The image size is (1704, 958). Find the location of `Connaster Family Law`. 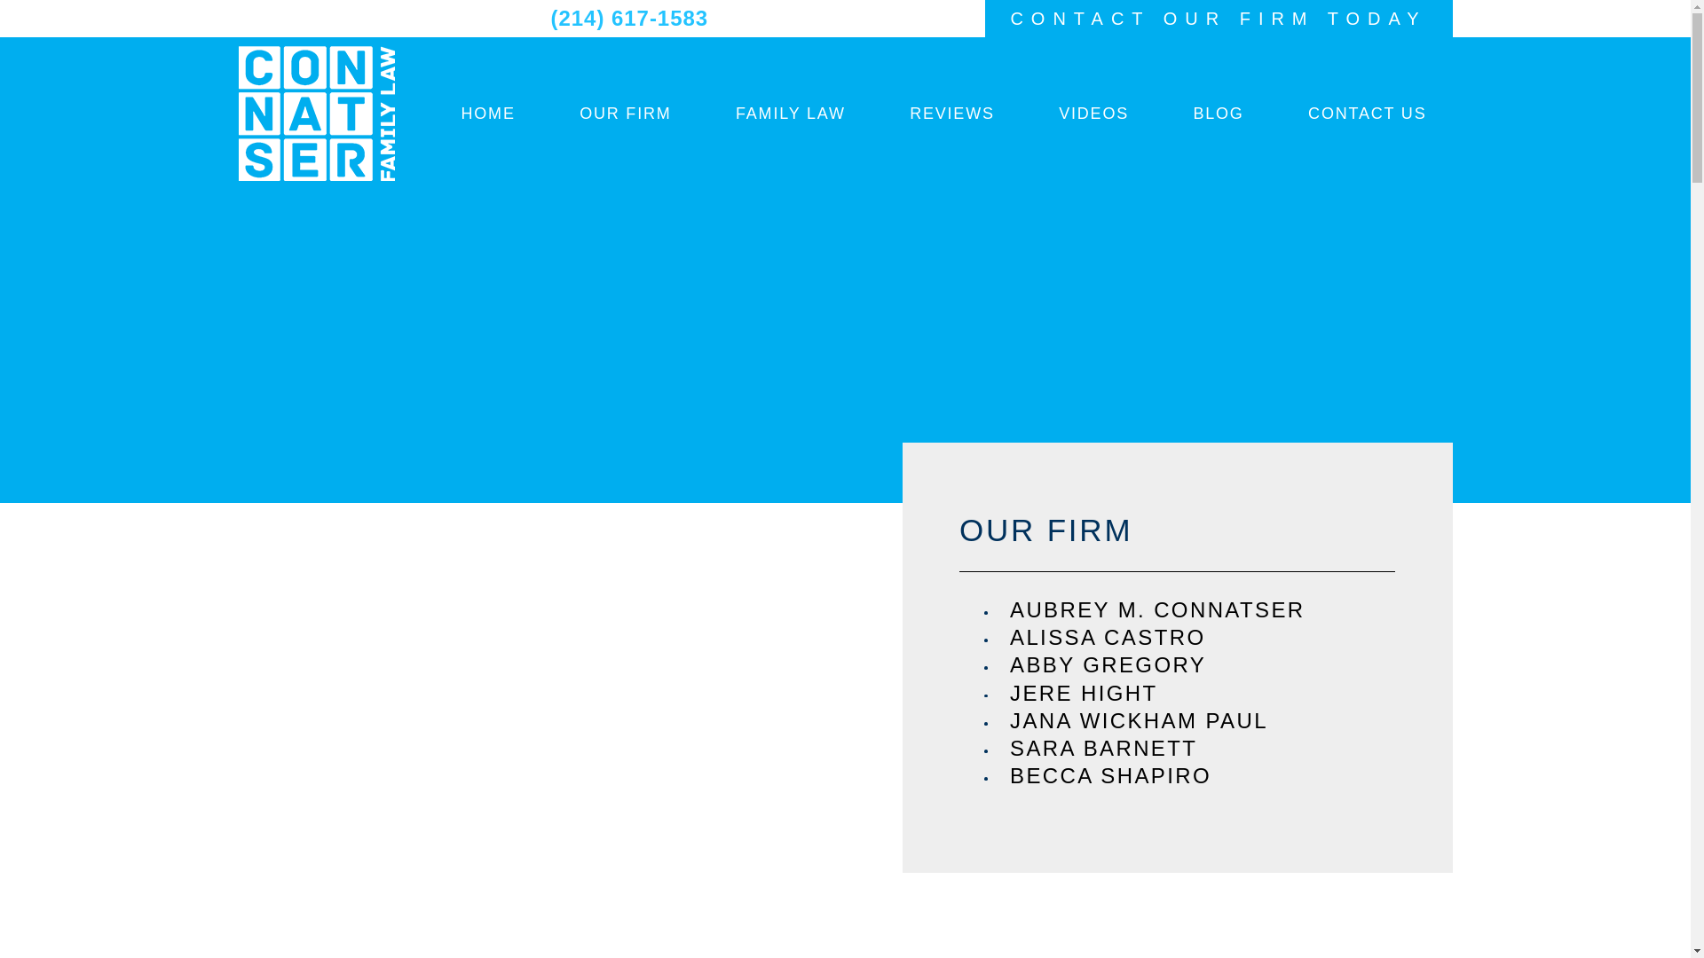

Connaster Family Law is located at coordinates (316, 114).